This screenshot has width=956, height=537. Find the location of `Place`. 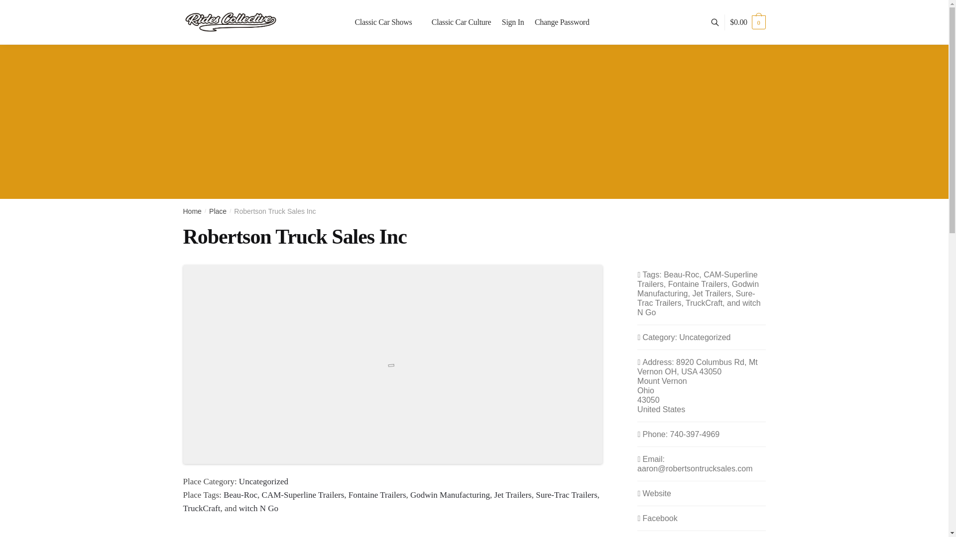

Place is located at coordinates (218, 211).